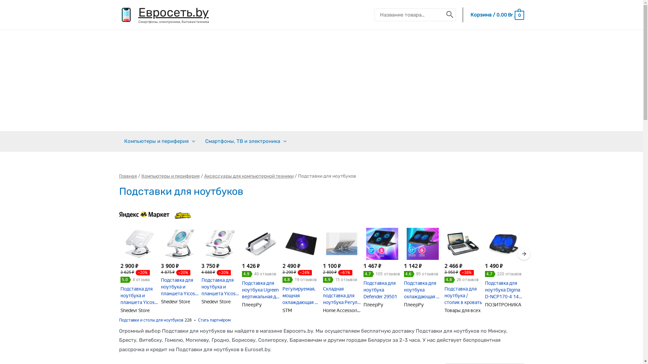 This screenshot has height=364, width=648. I want to click on Home Accessories, so click(342, 310).